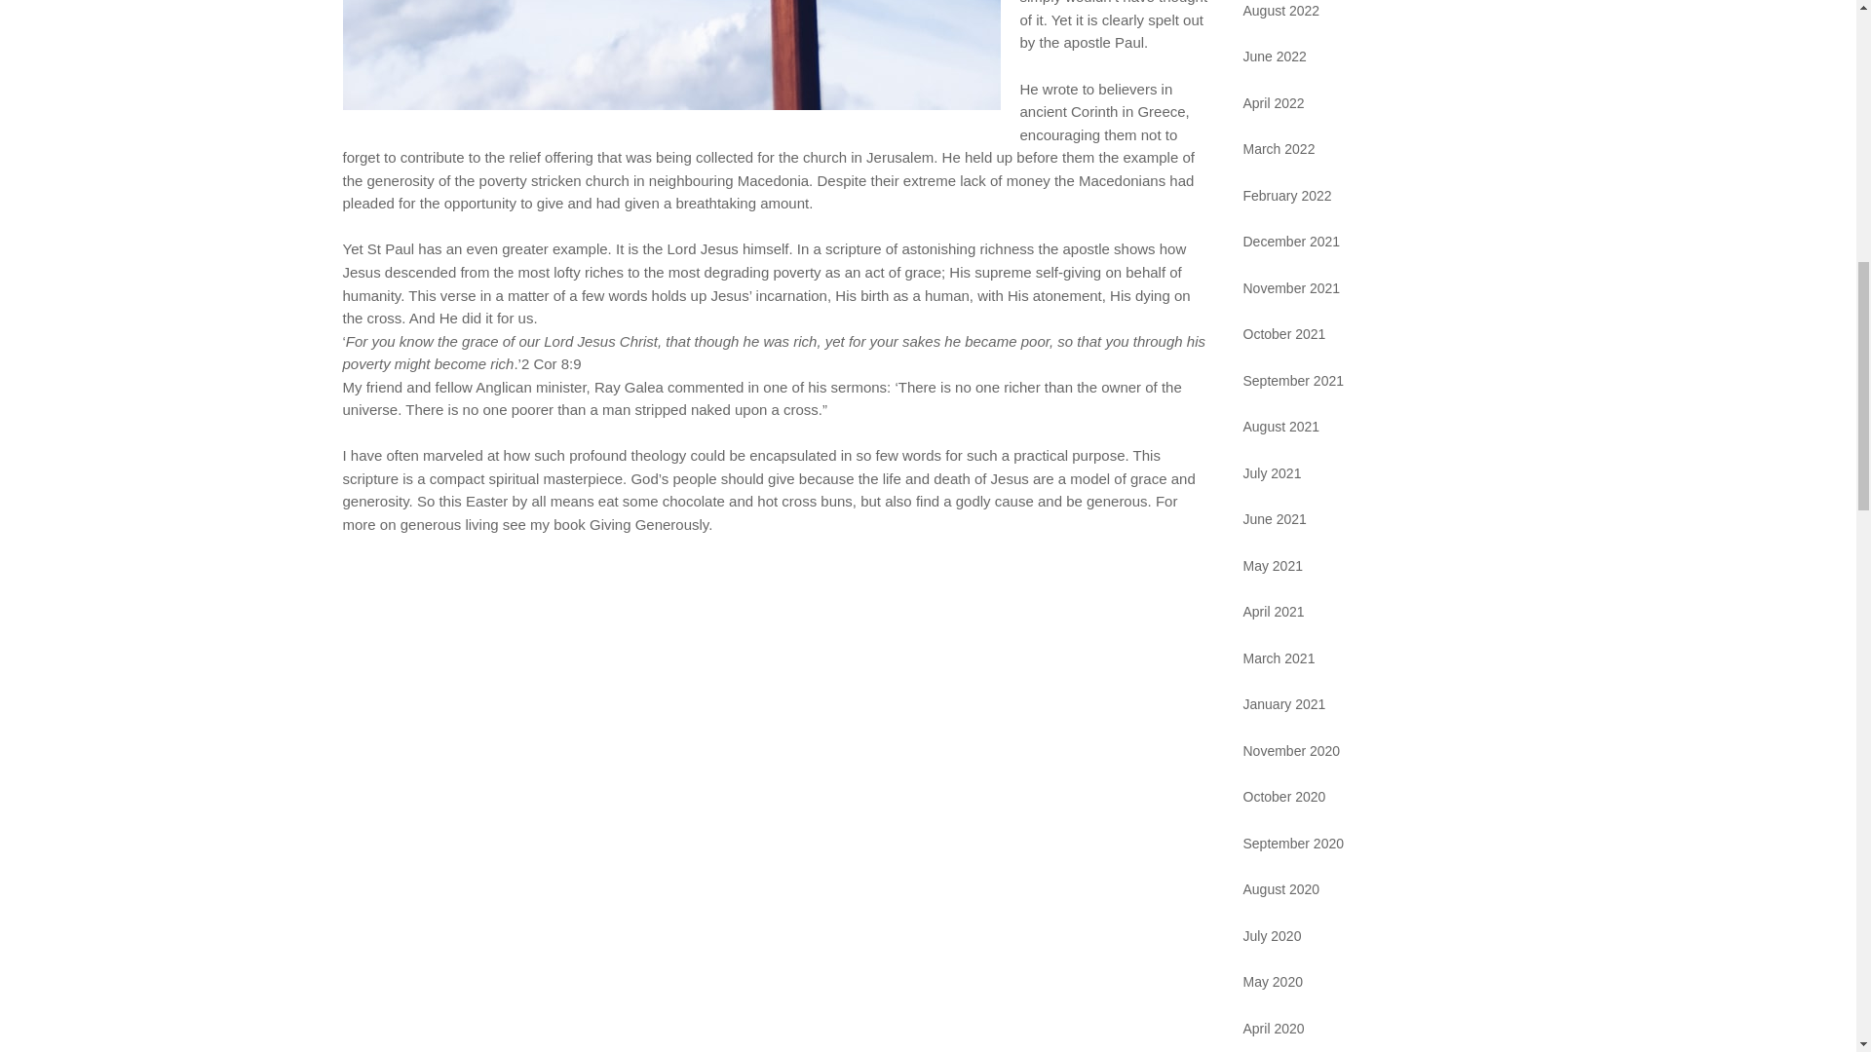 The height and width of the screenshot is (1052, 1871). Describe the element at coordinates (1275, 56) in the screenshot. I see `June 2022` at that location.